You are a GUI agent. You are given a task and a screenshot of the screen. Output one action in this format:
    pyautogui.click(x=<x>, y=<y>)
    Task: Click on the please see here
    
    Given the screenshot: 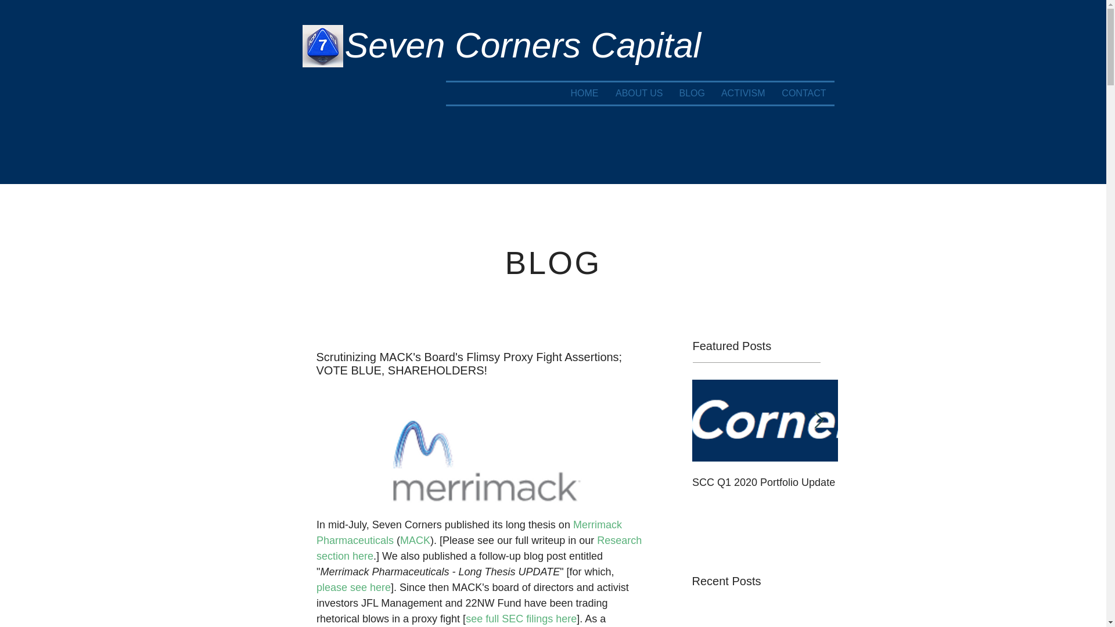 What is the action you would take?
    pyautogui.click(x=353, y=588)
    